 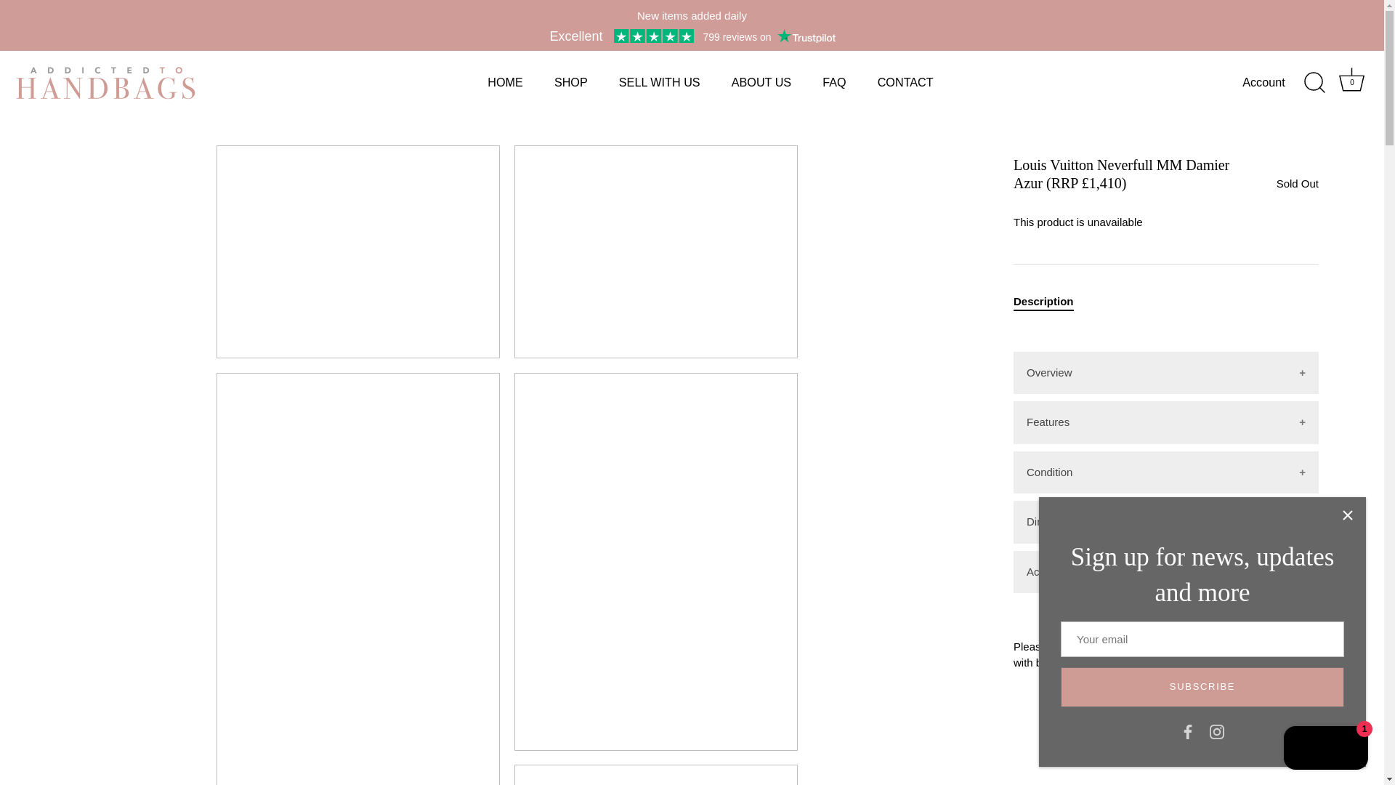 What do you see at coordinates (1351, 79) in the screenshot?
I see `SHOP` at bounding box center [1351, 79].